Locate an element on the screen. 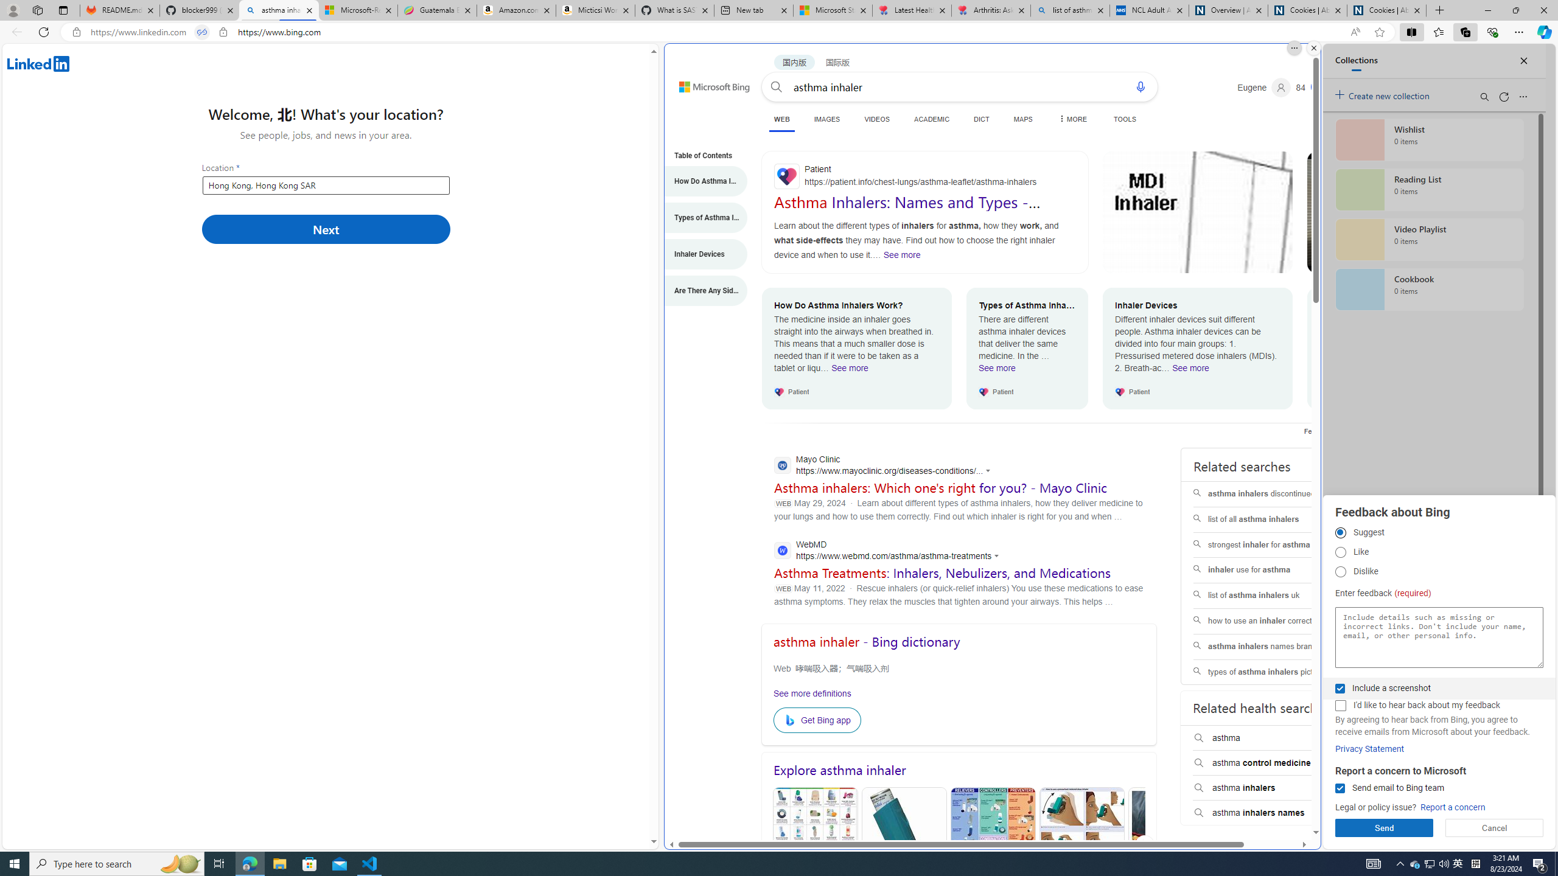 The image size is (1558, 876). IMAGES is located at coordinates (827, 119).